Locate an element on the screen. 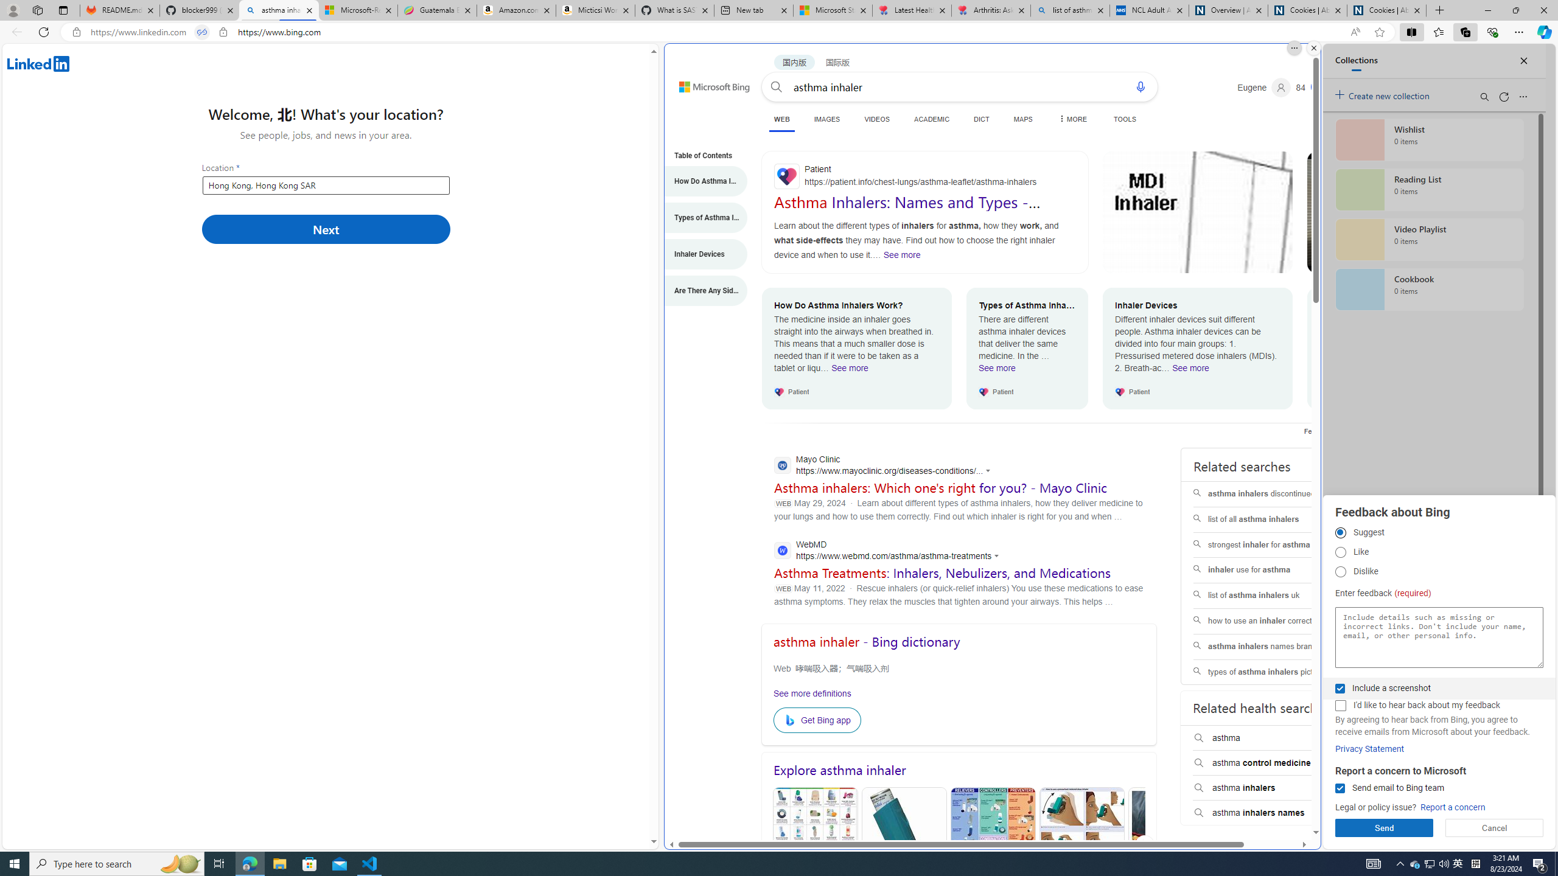 The image size is (1558, 876). IMAGES is located at coordinates (827, 119).